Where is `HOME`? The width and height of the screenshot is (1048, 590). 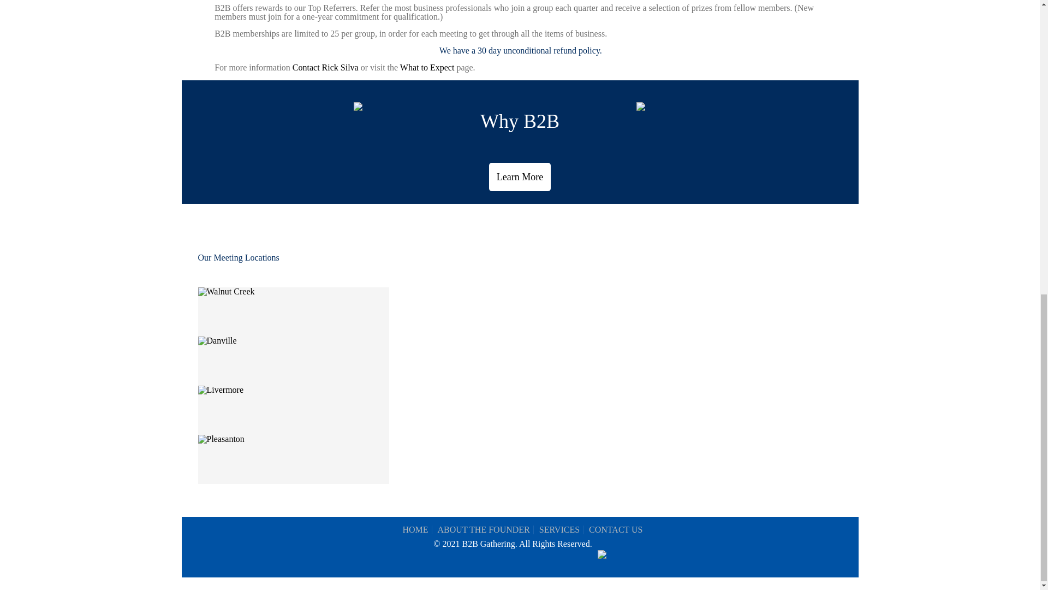
HOME is located at coordinates (415, 530).